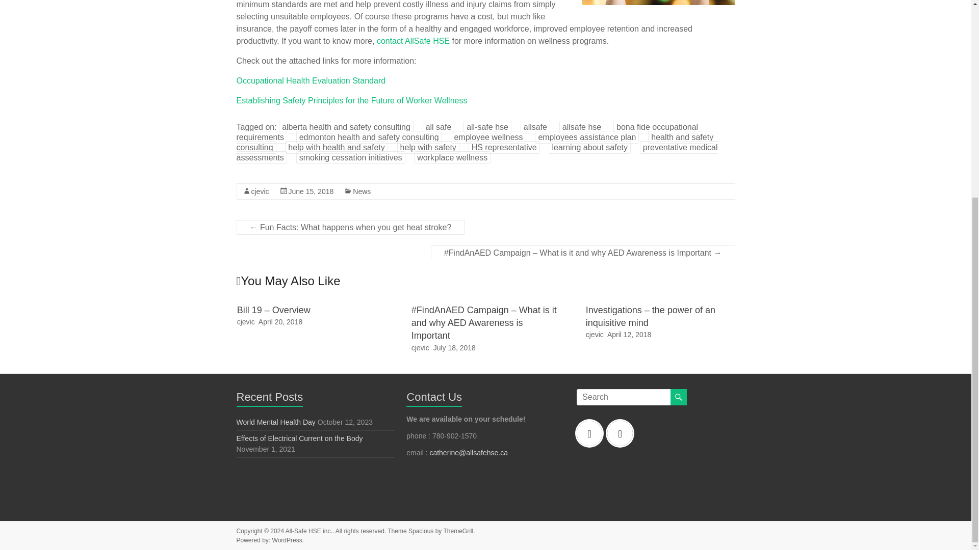  Describe the element at coordinates (428, 147) in the screenshot. I see `help with safety` at that location.